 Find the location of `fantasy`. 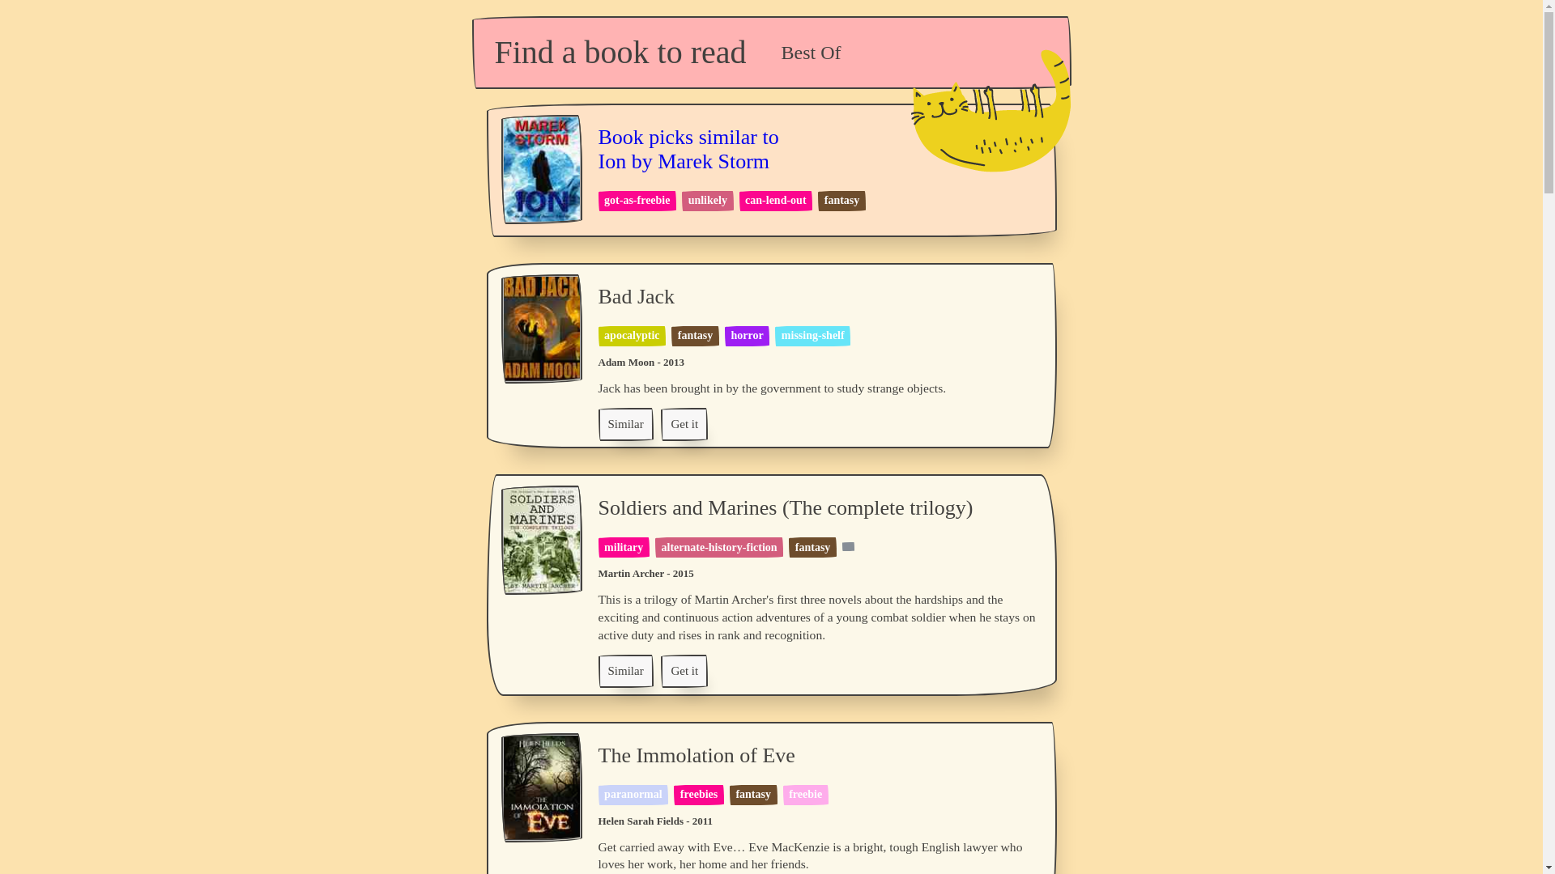

fantasy is located at coordinates (753, 795).